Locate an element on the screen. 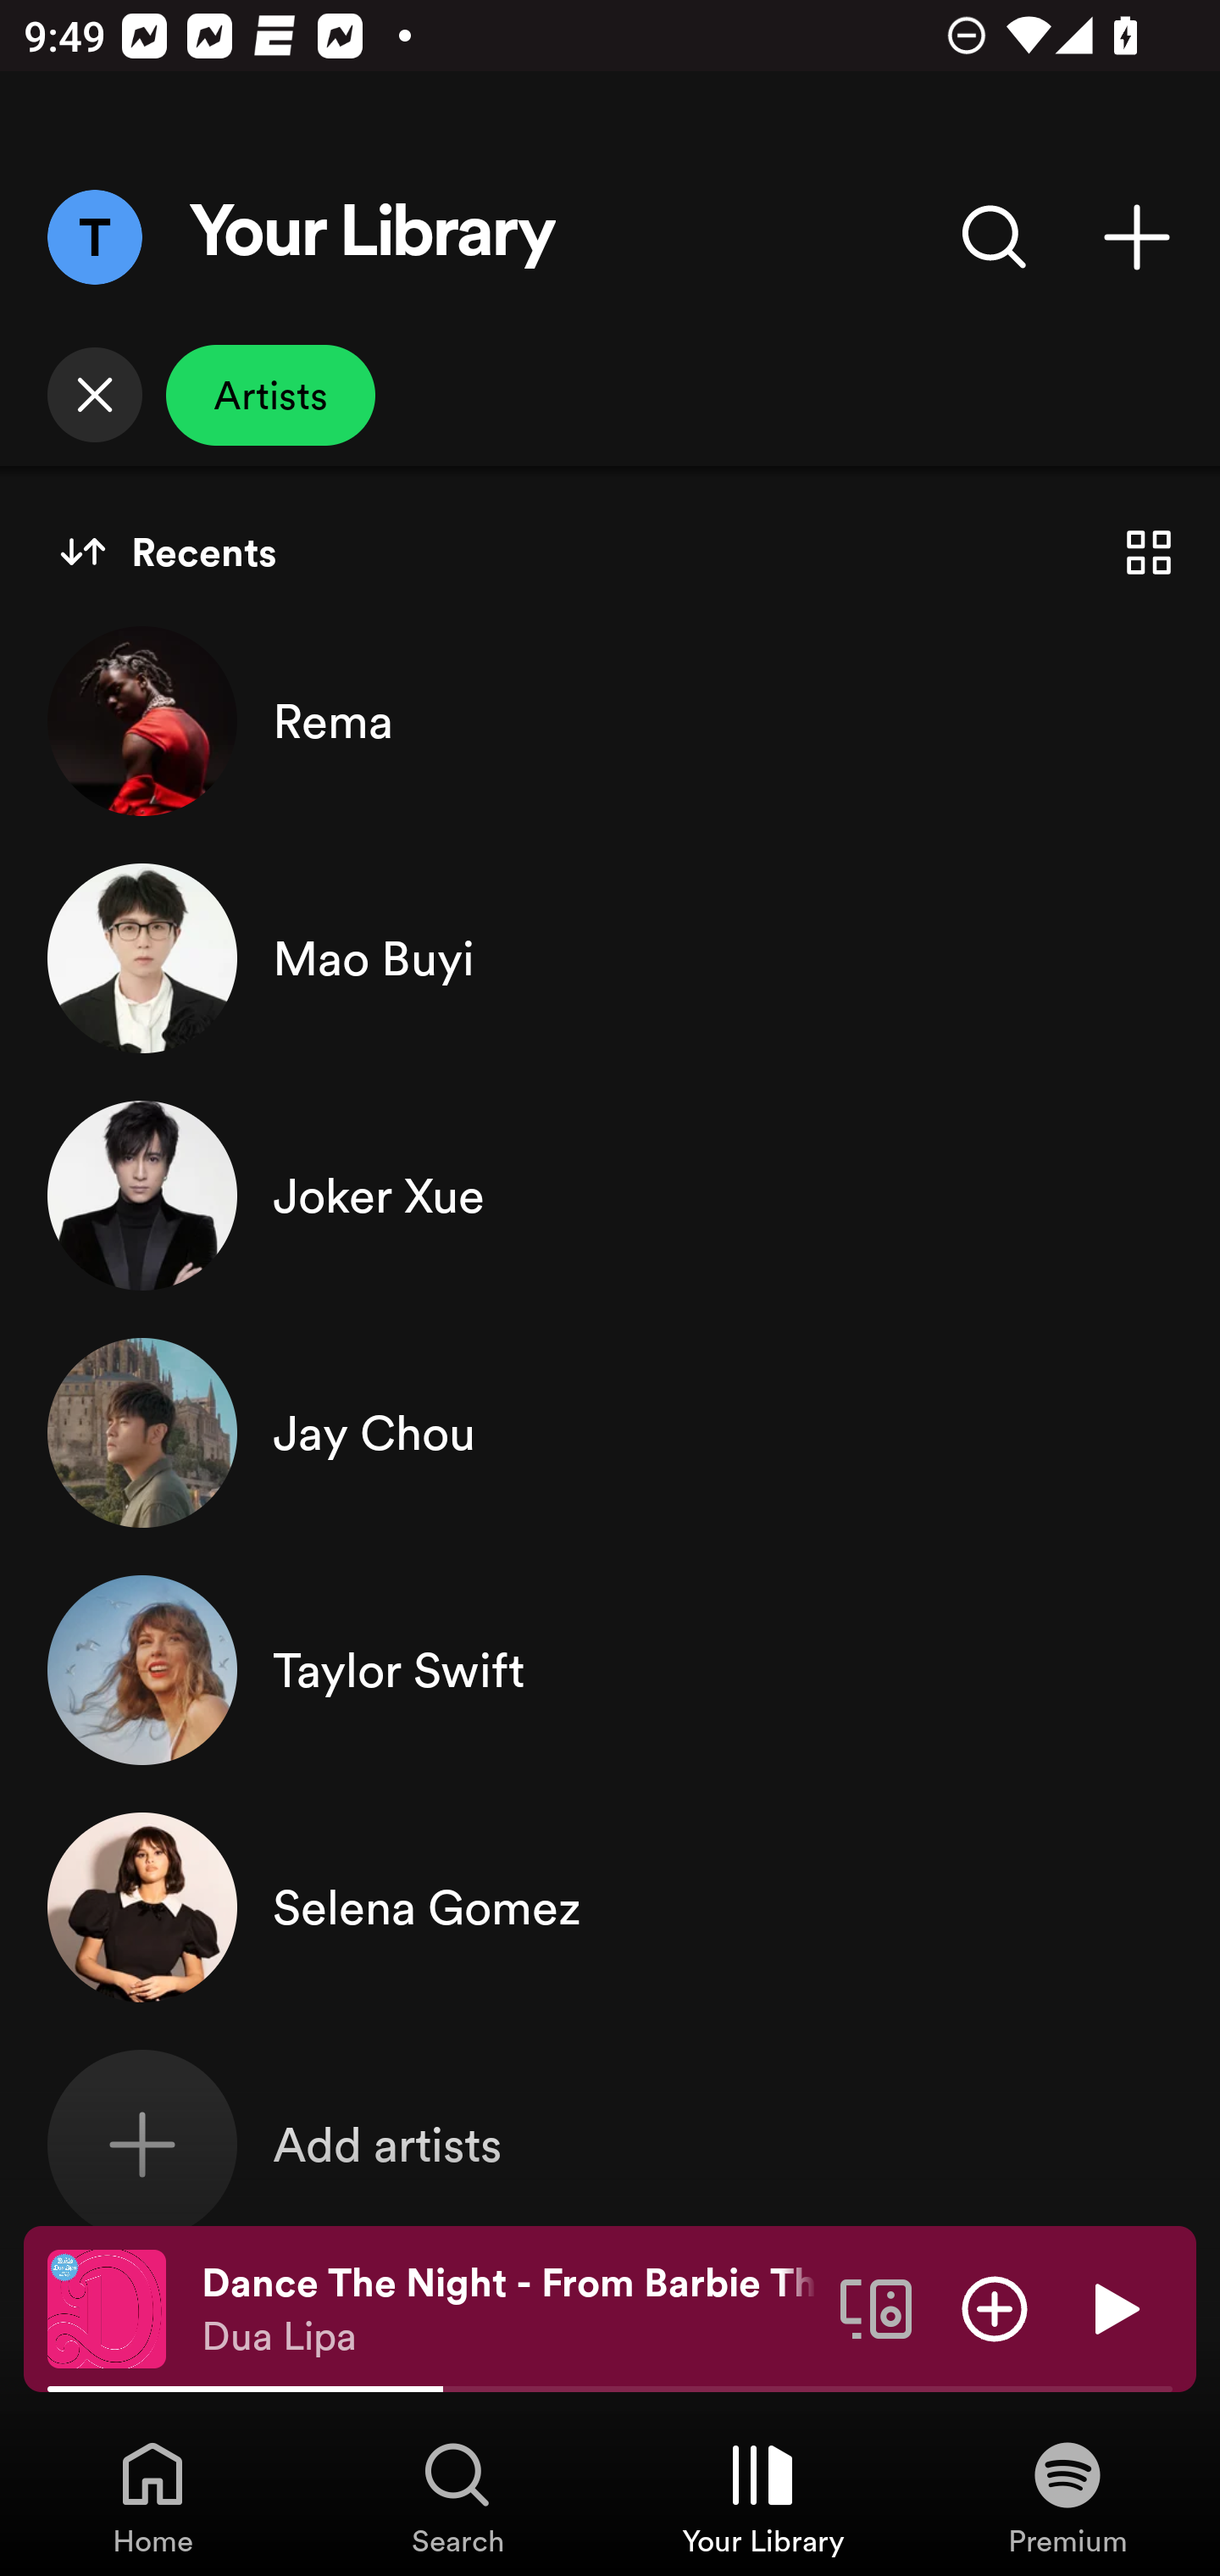  Create playlist is located at coordinates (1137, 236).